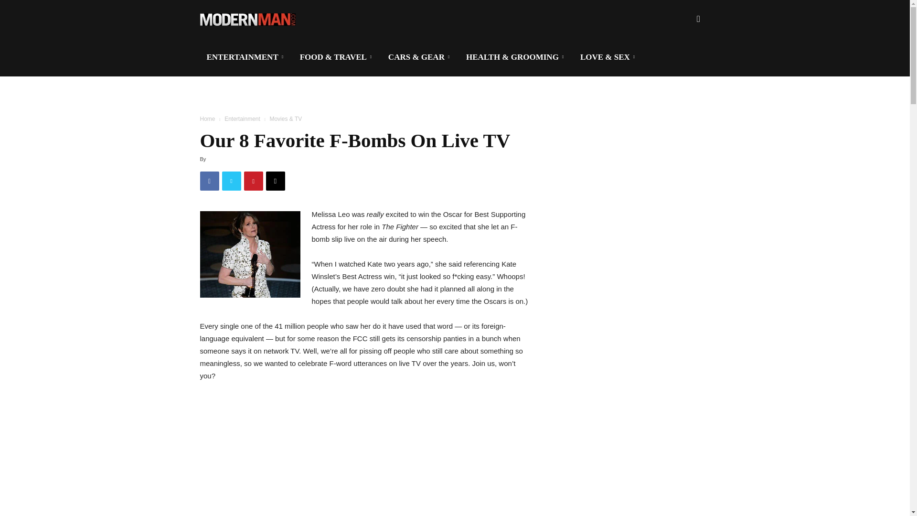  I want to click on Search, so click(683, 65).